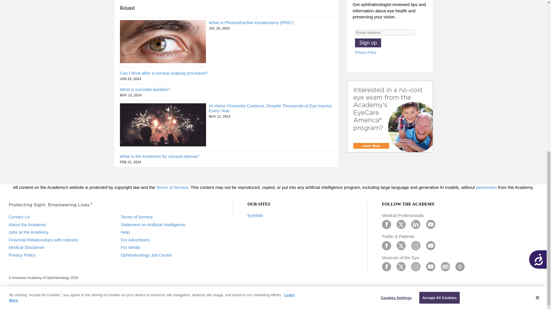  Describe the element at coordinates (401, 224) in the screenshot. I see `Twitter` at that location.